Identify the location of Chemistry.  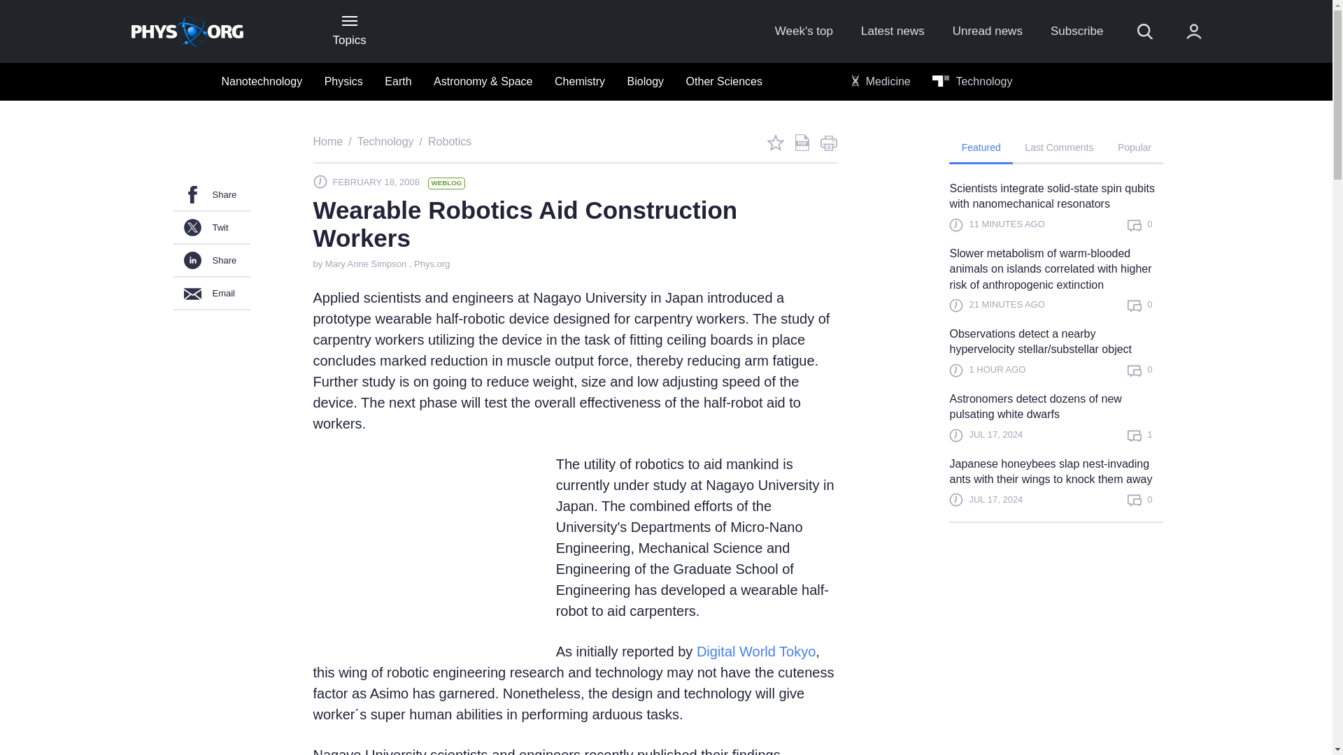
(580, 82).